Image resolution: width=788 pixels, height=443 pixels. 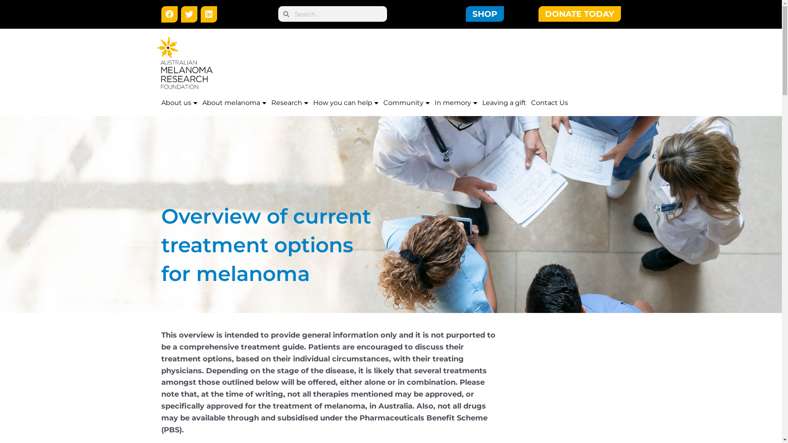 I want to click on About melanoma, so click(x=234, y=103).